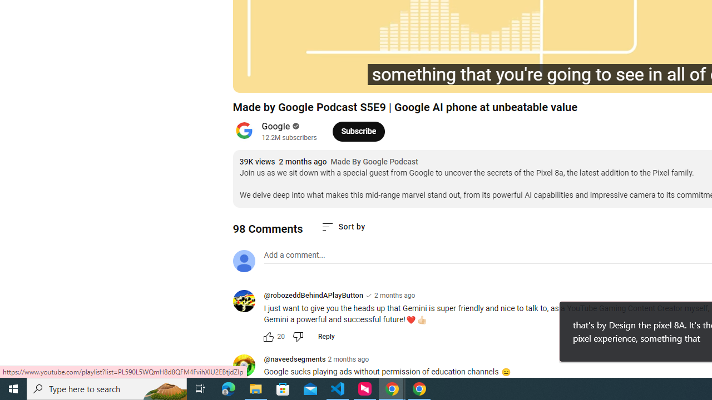 This screenshot has width=712, height=400. Describe the element at coordinates (248, 366) in the screenshot. I see `@naveedsegments` at that location.